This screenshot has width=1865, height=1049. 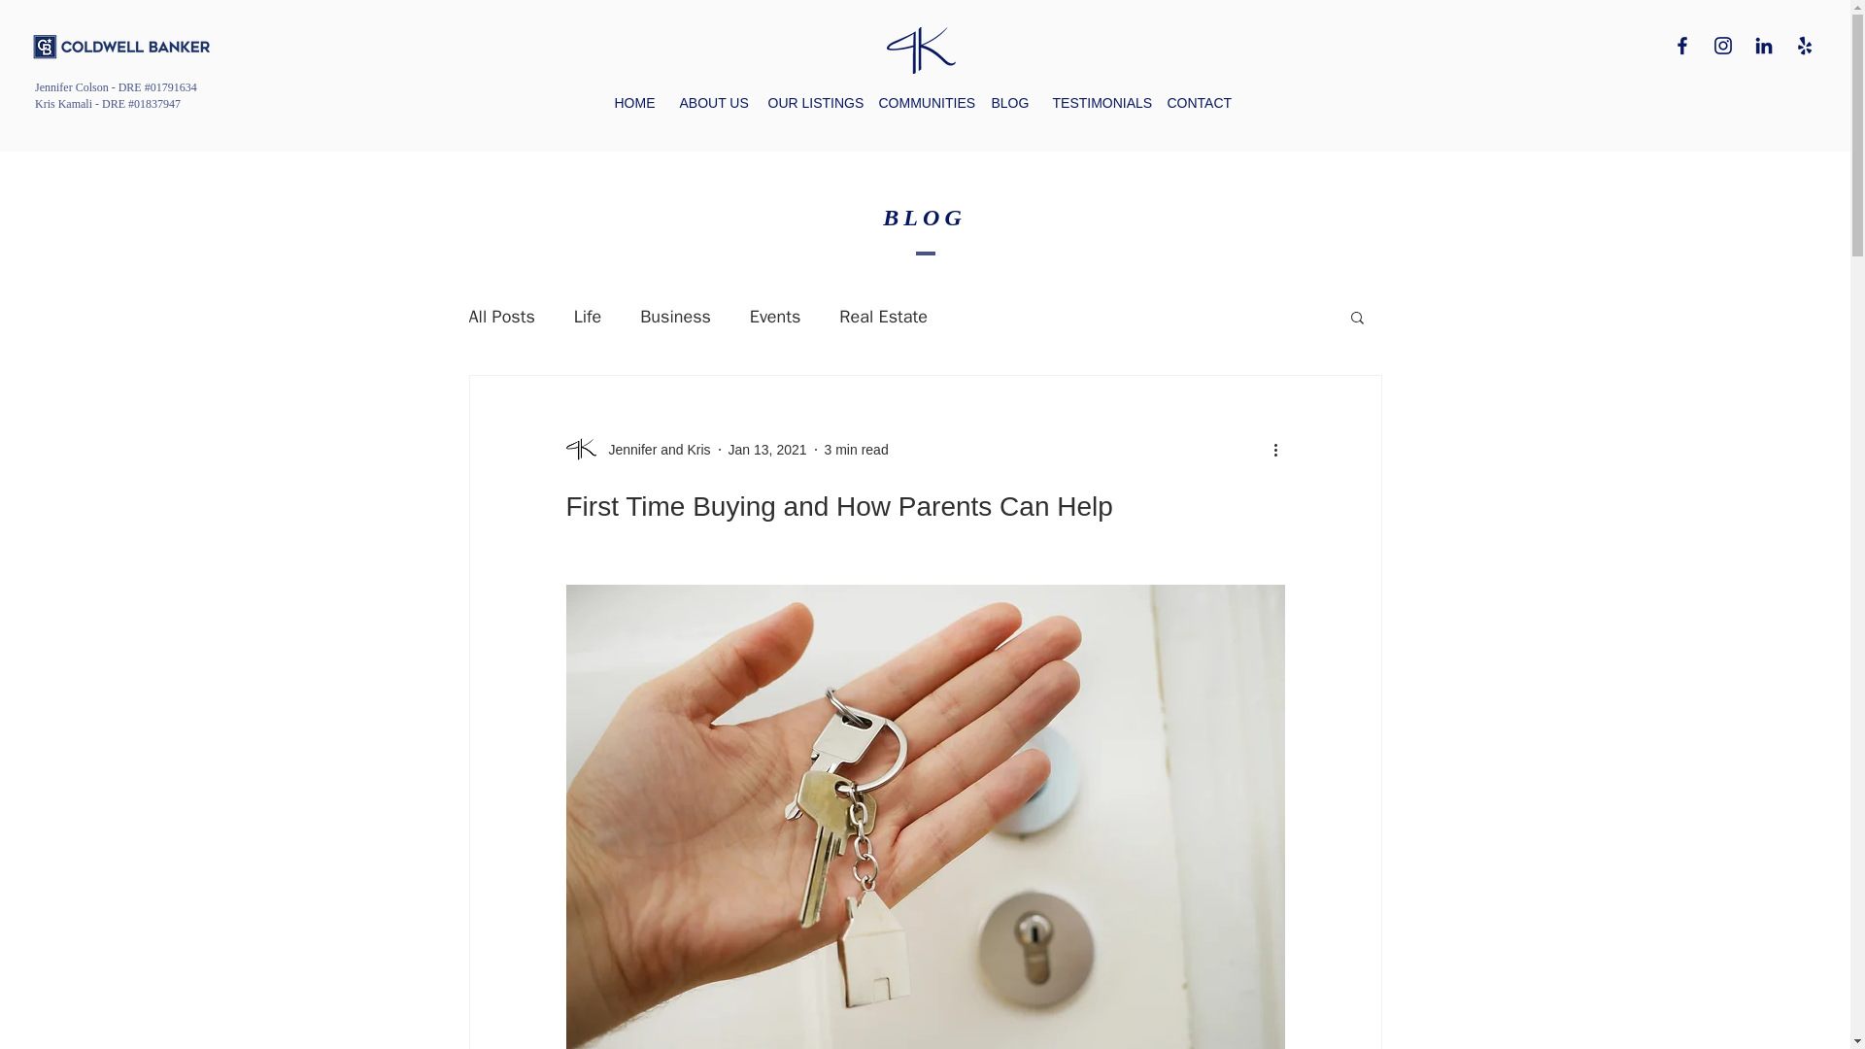 What do you see at coordinates (674, 317) in the screenshot?
I see `Business` at bounding box center [674, 317].